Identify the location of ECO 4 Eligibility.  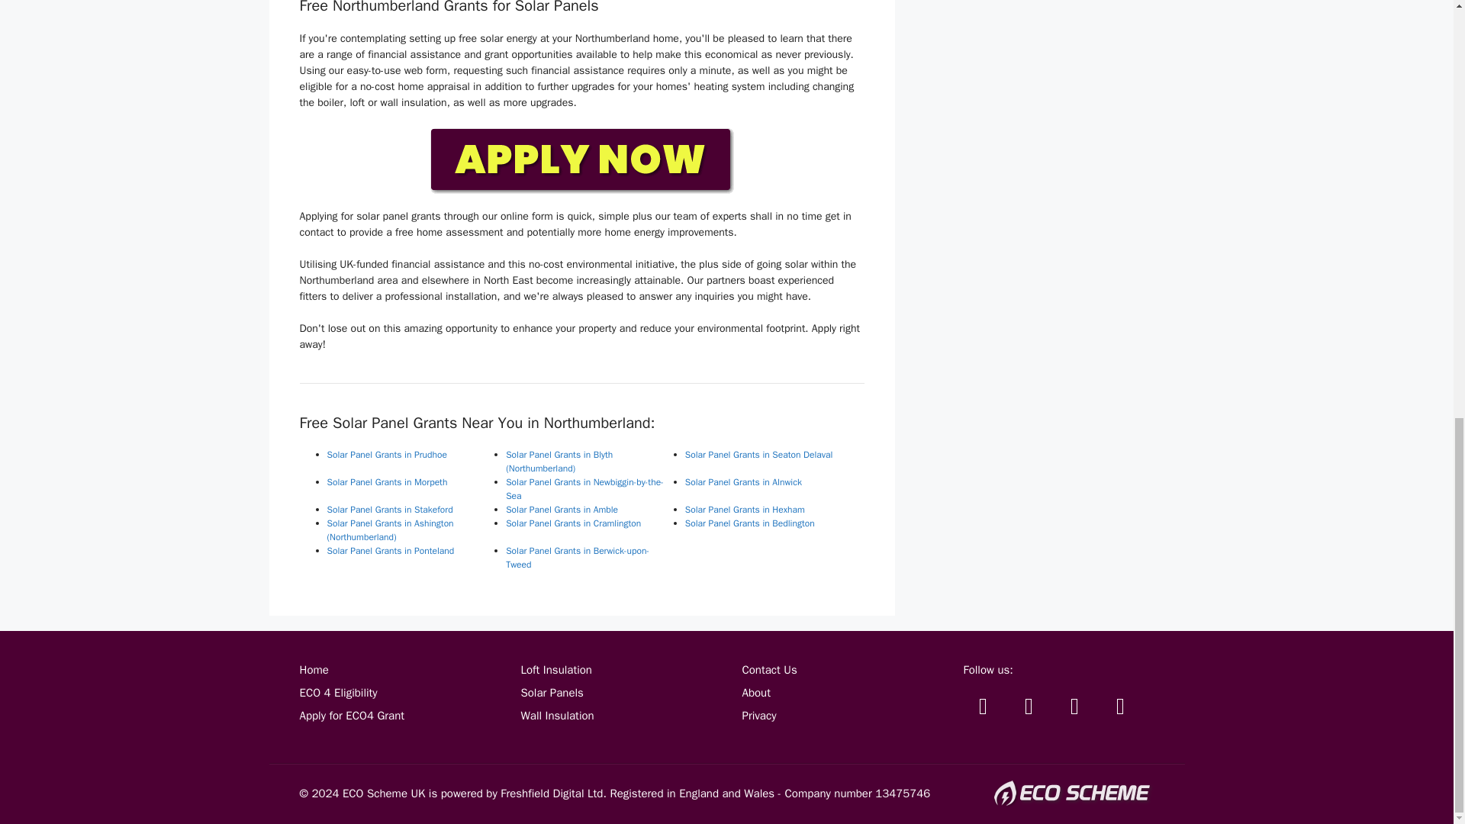
(337, 692).